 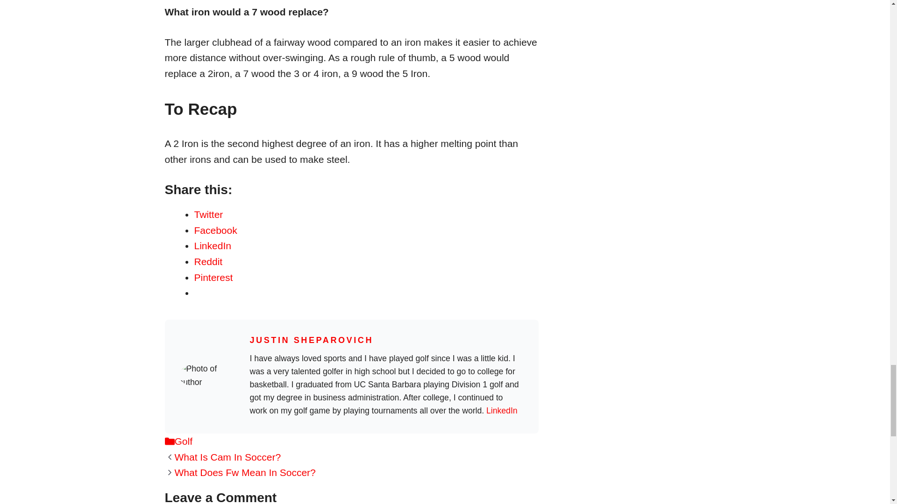 I want to click on Facebook, so click(x=216, y=230).